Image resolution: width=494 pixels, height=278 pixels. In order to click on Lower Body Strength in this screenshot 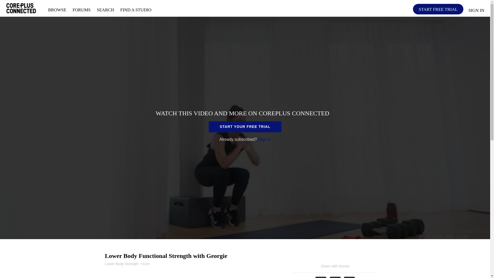, I will do `click(122, 264)`.